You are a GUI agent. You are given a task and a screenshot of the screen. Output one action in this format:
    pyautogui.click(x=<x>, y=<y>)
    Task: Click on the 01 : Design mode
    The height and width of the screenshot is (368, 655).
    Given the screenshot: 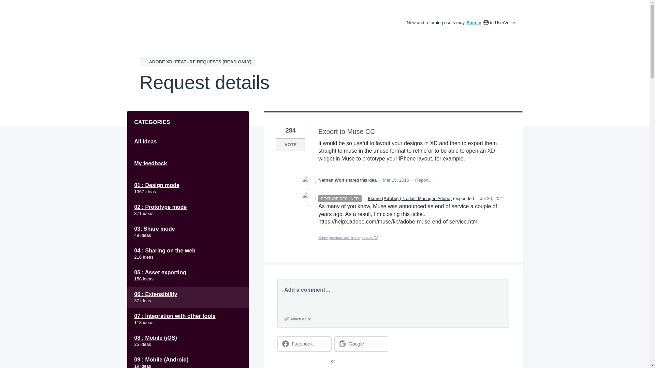 What is the action you would take?
    pyautogui.click(x=188, y=188)
    